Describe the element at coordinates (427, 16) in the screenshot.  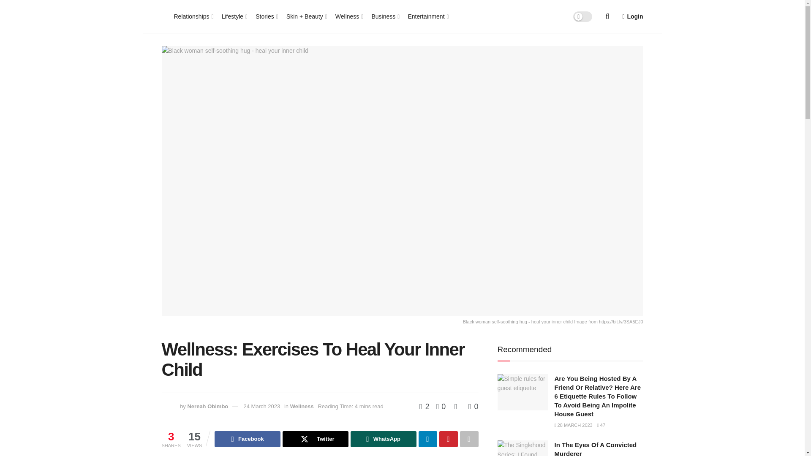
I see `Entertainment` at that location.